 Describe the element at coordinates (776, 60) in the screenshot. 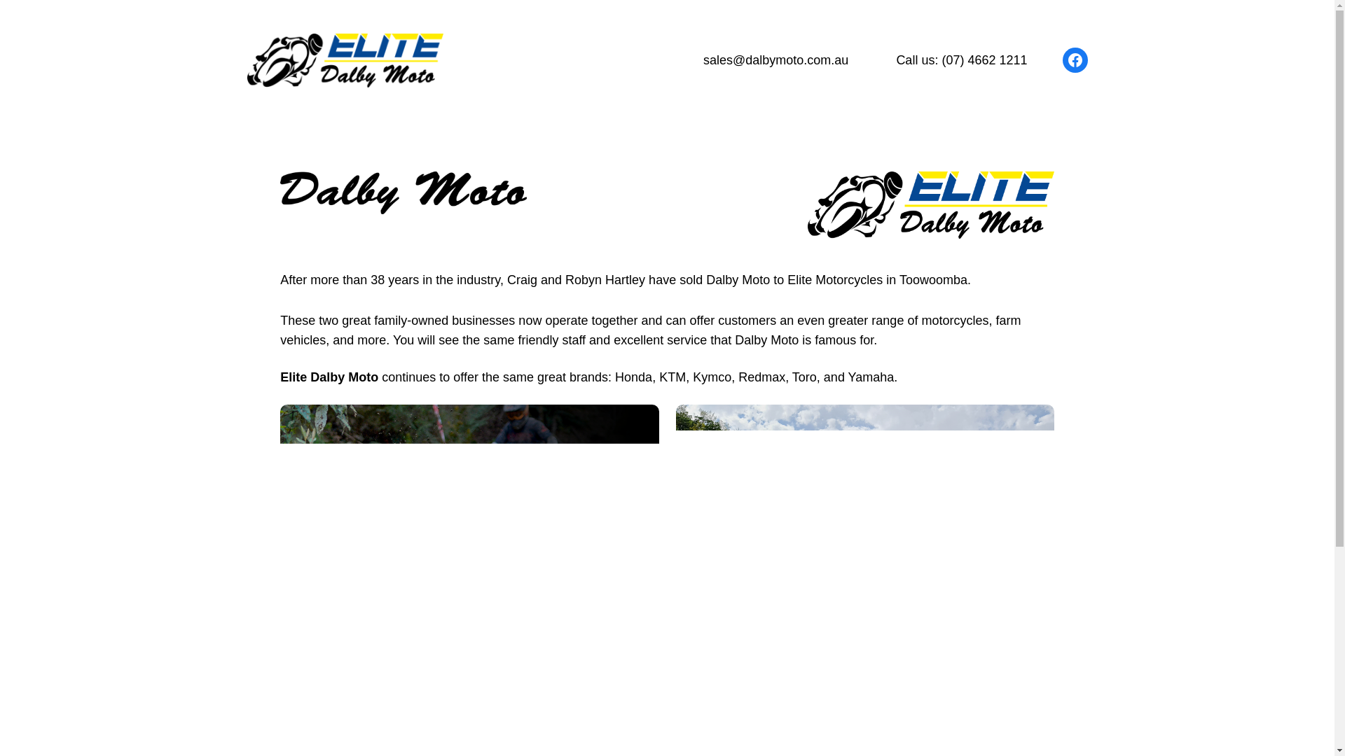

I see `sales@dalbymoto.com.au` at that location.